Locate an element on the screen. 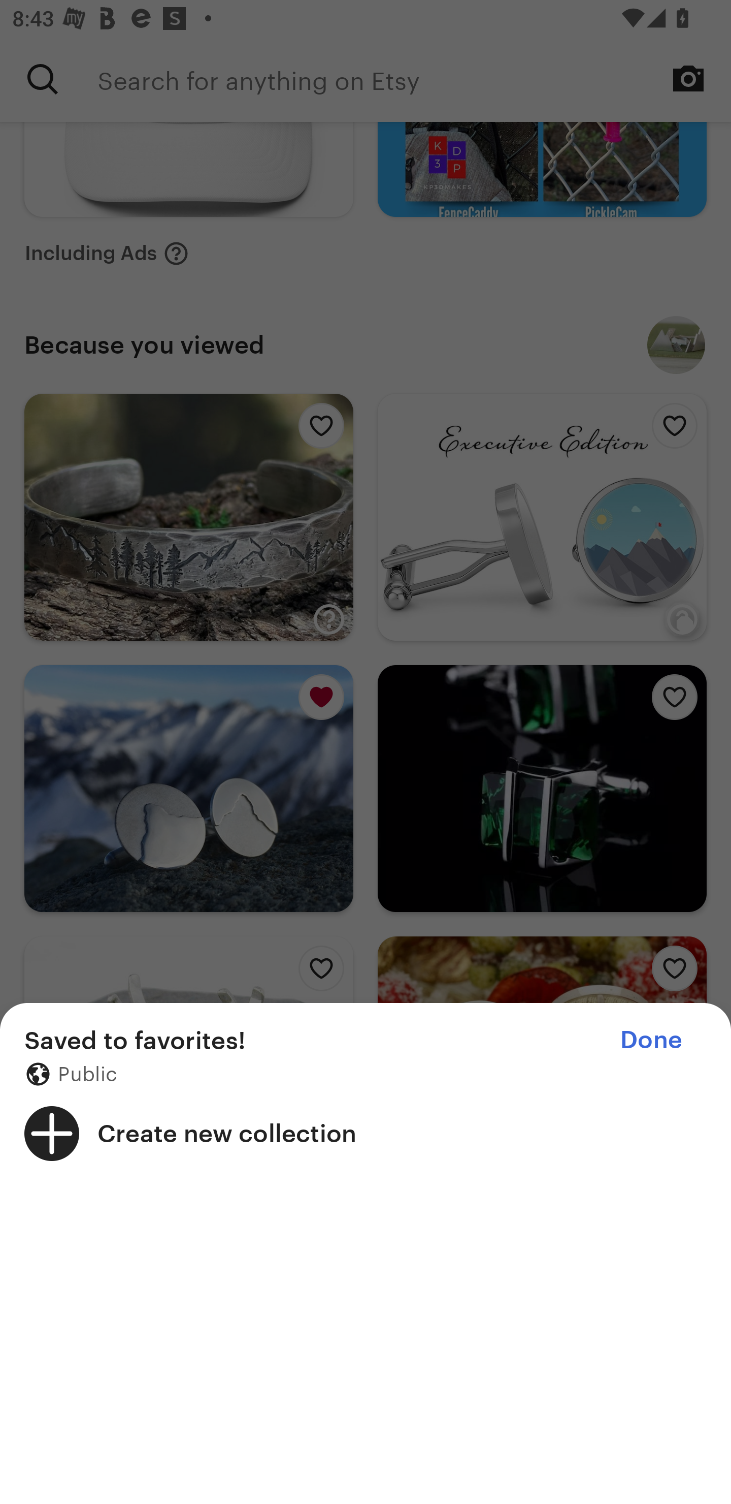  Create new collection is located at coordinates (365, 1133).